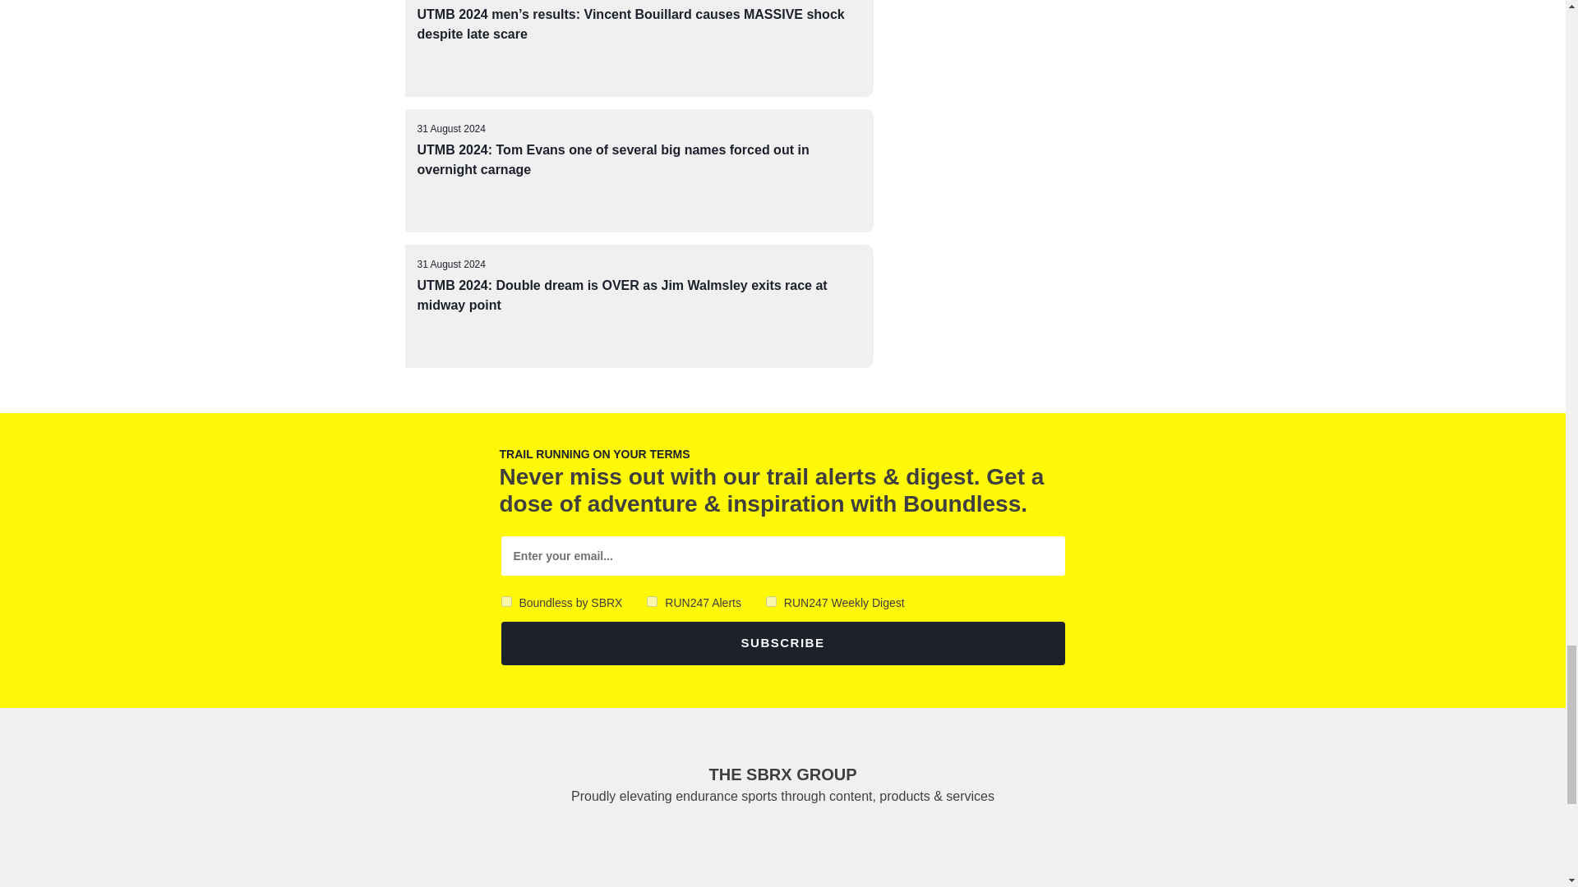  I want to click on 112248685787612192, so click(653, 601).